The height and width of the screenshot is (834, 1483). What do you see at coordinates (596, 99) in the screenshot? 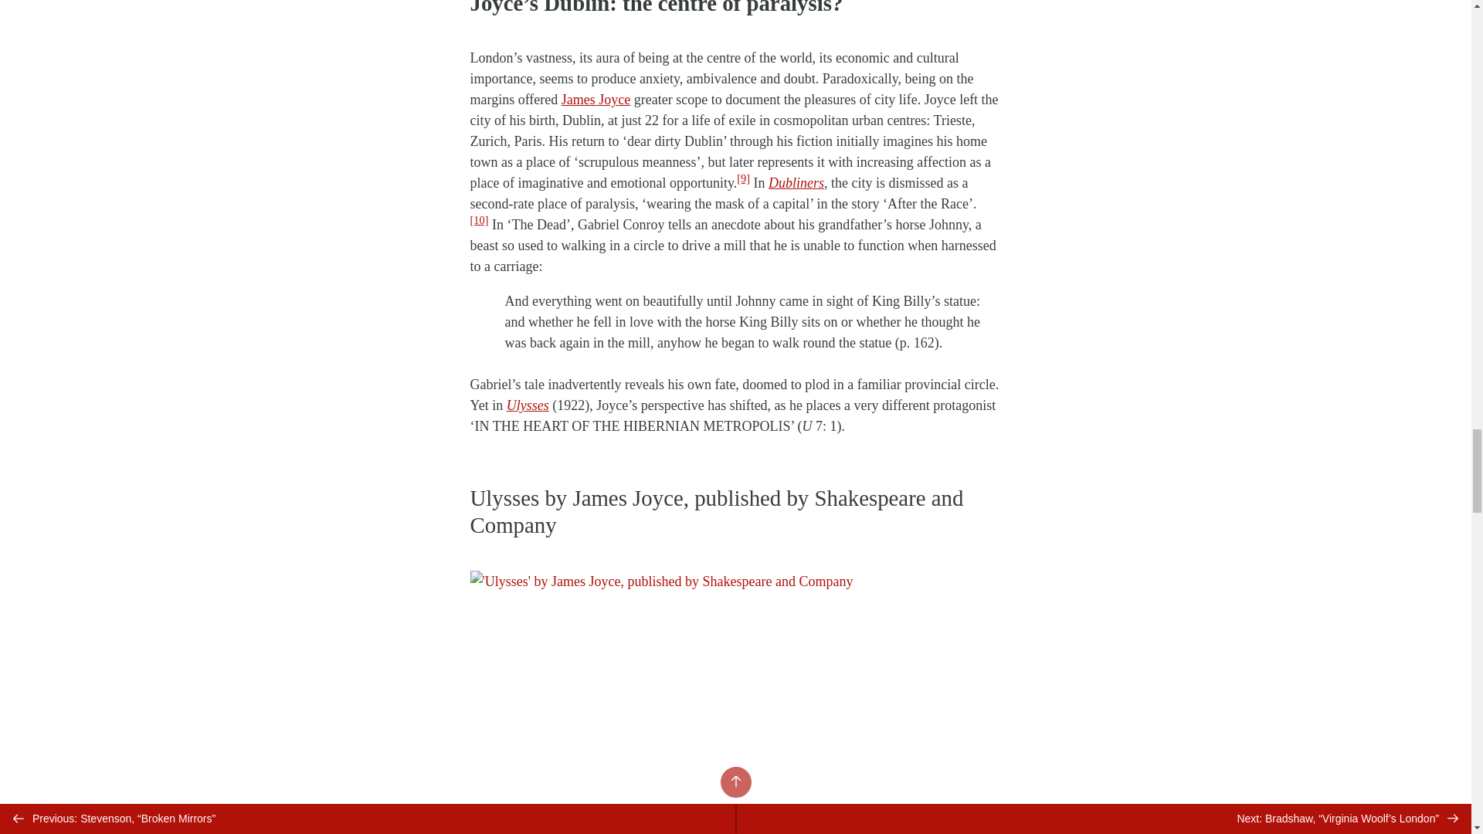
I see `James Joyce` at bounding box center [596, 99].